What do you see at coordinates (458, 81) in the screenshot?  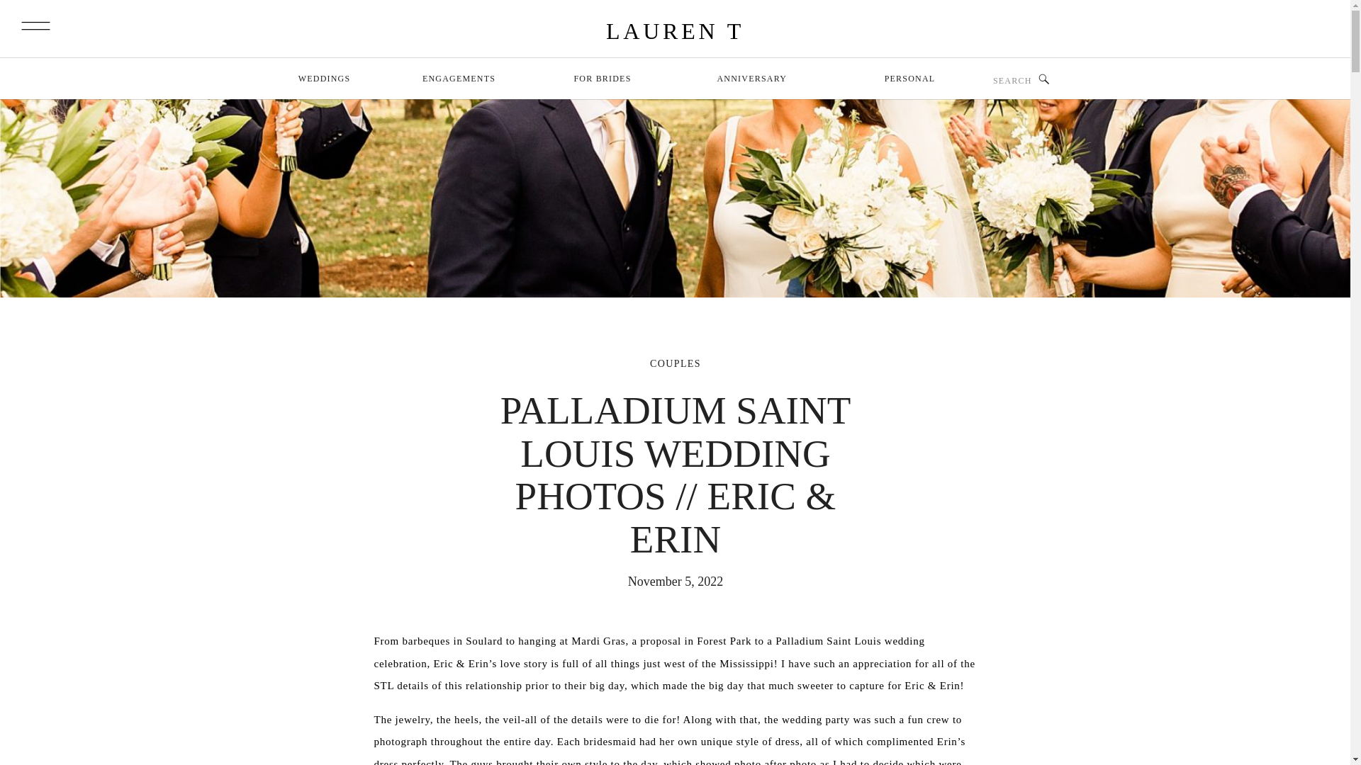 I see `ENGAGEMENTS` at bounding box center [458, 81].